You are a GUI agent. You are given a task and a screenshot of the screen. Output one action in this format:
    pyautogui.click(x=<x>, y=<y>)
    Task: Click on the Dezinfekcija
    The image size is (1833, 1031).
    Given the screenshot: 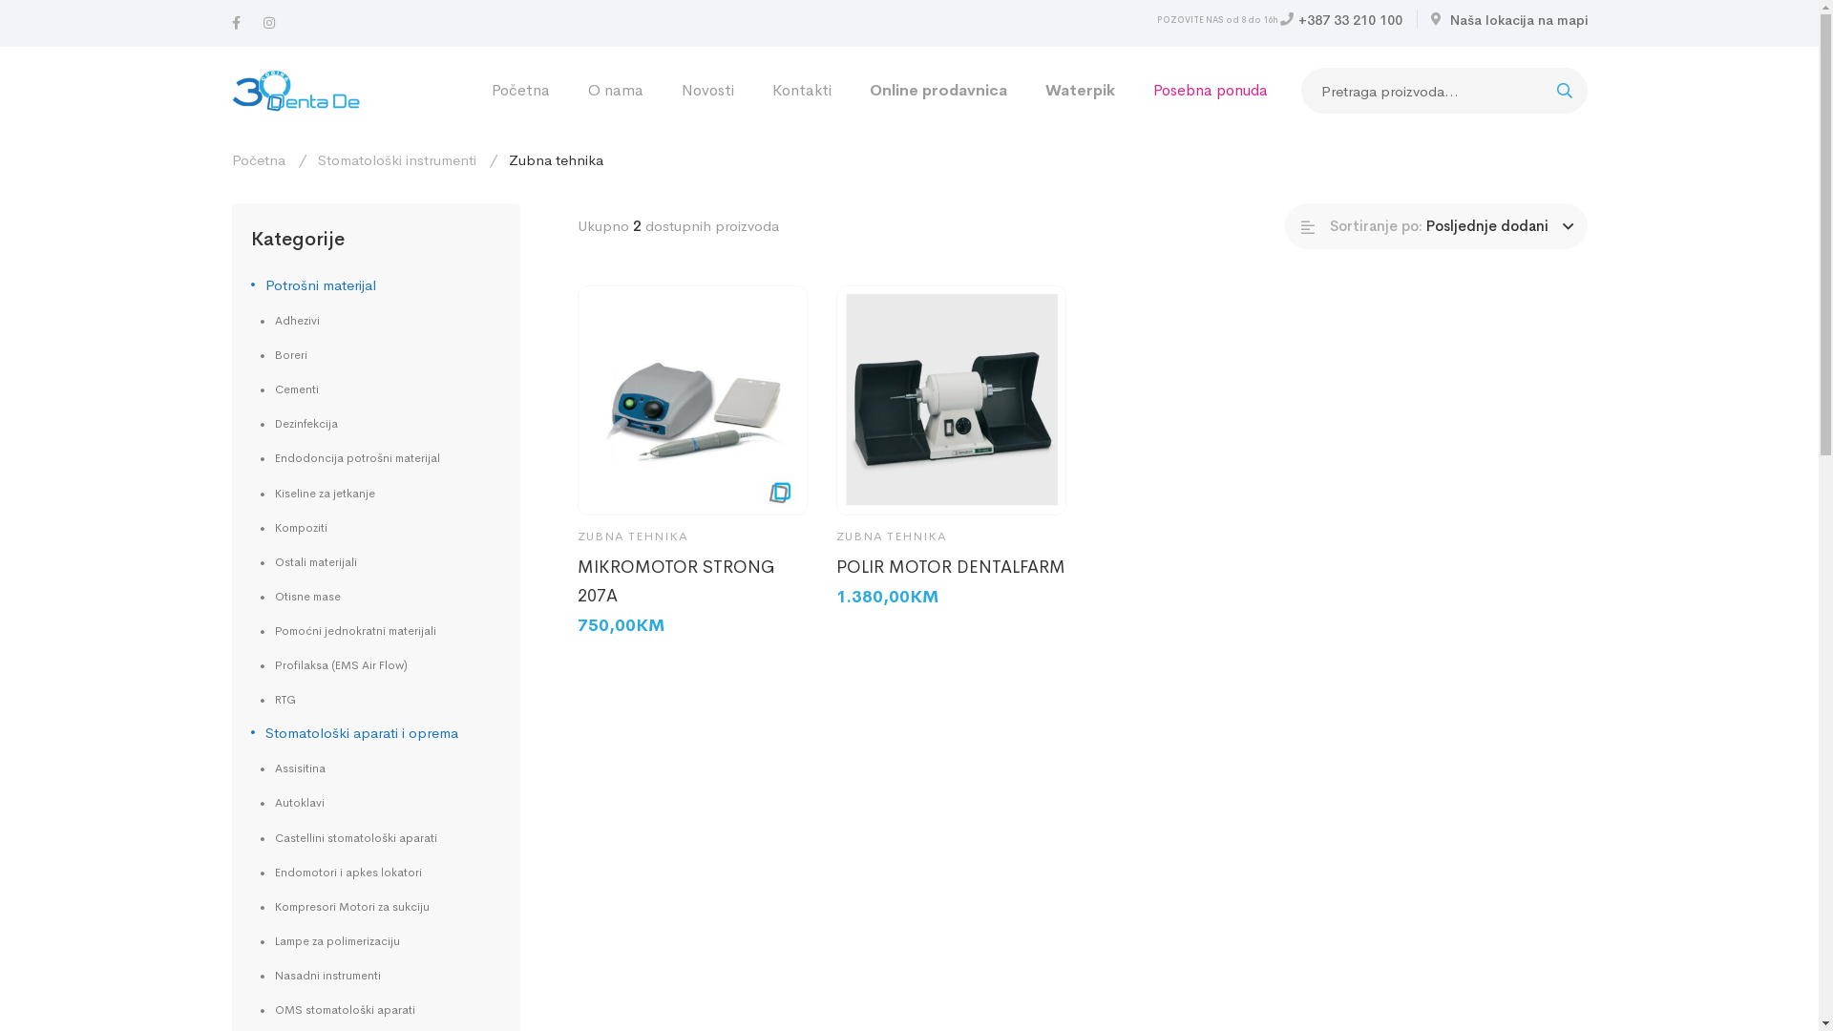 What is the action you would take?
    pyautogui.click(x=298, y=424)
    